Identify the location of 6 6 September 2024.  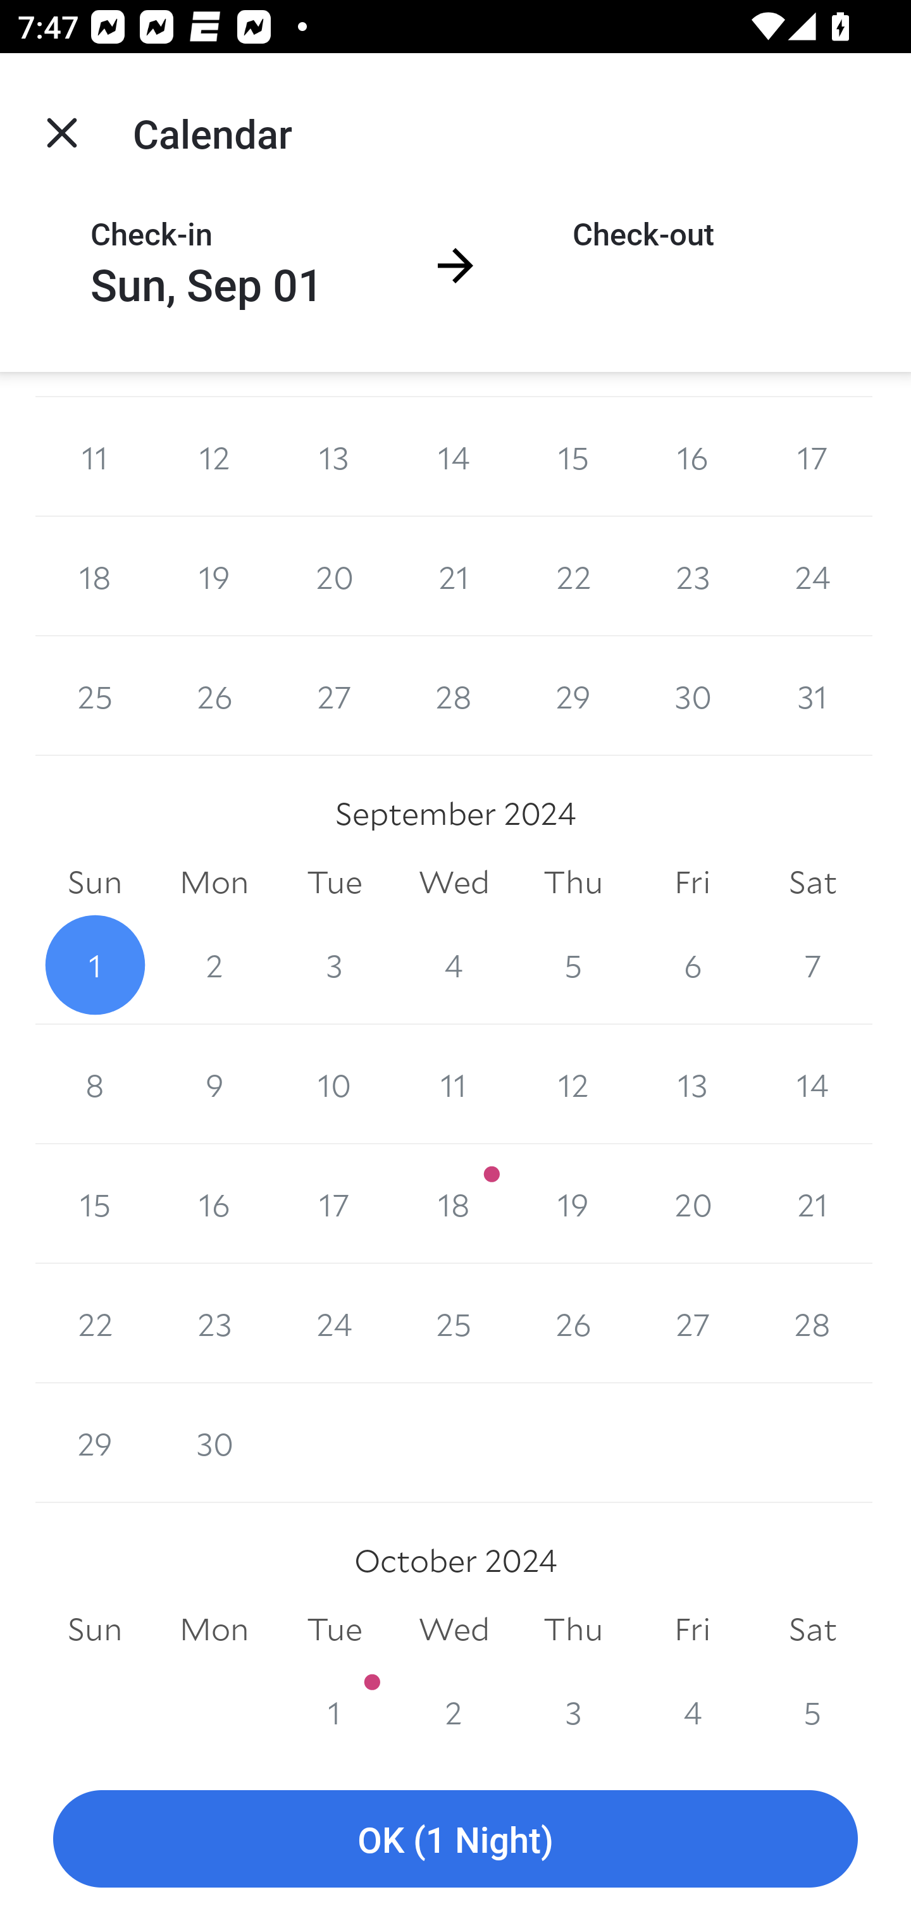
(692, 965).